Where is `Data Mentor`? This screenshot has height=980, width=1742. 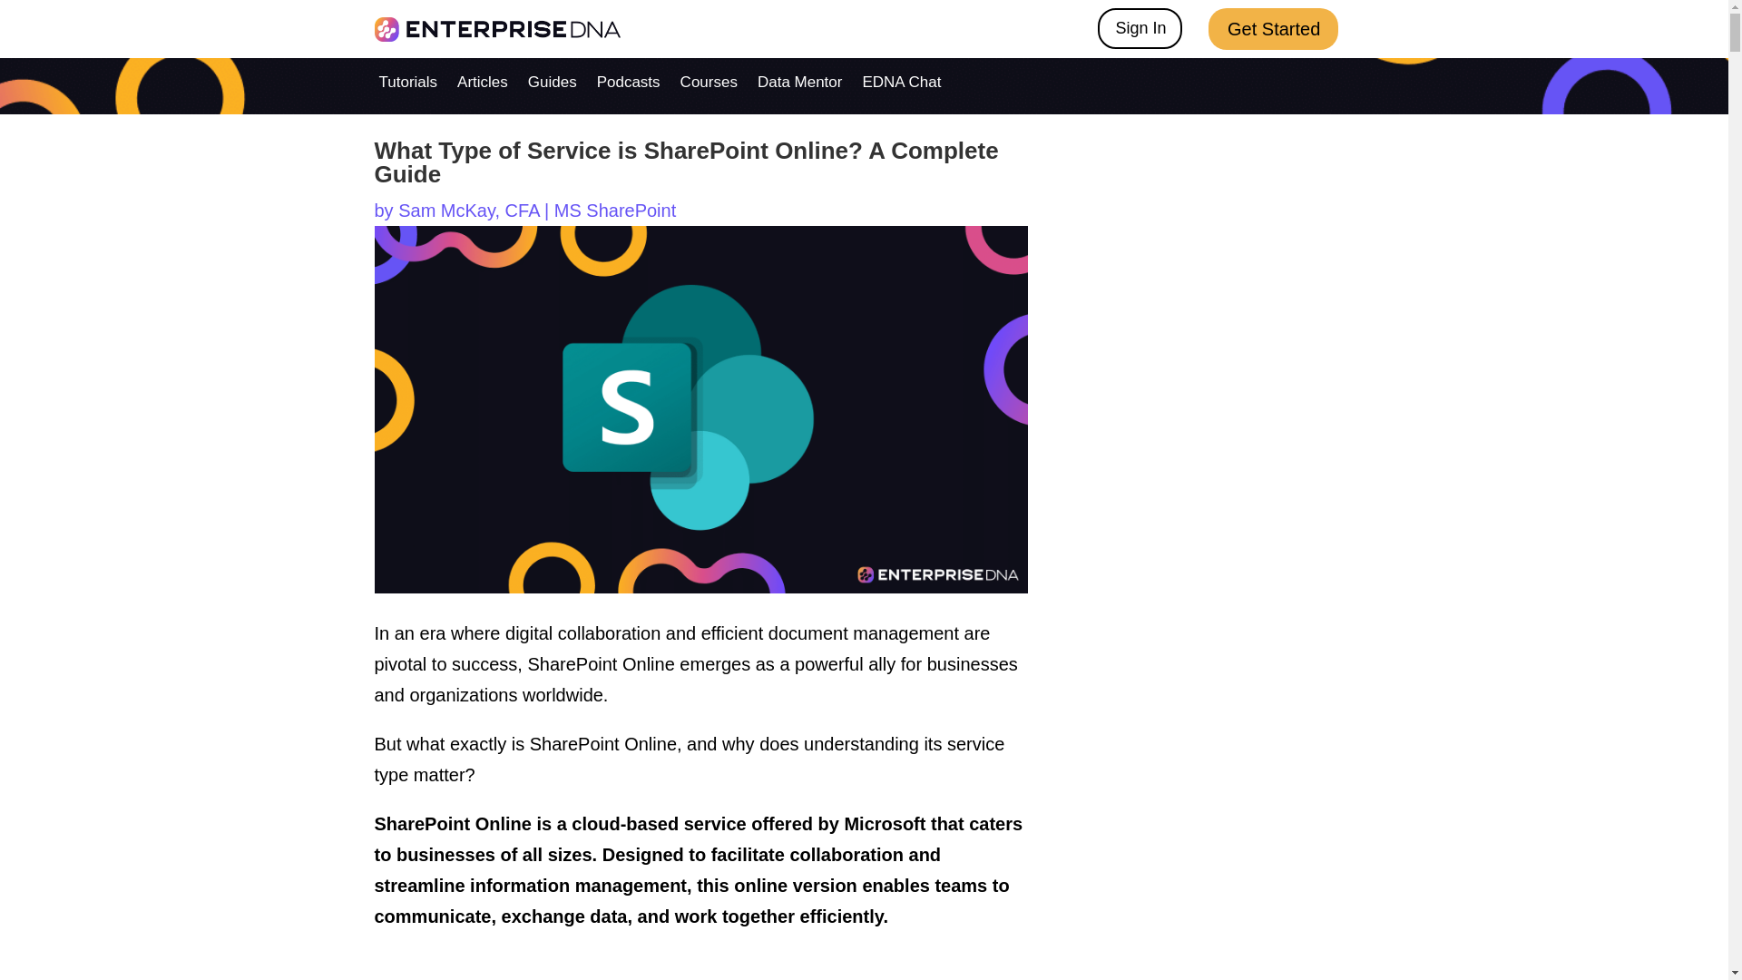 Data Mentor is located at coordinates (800, 85).